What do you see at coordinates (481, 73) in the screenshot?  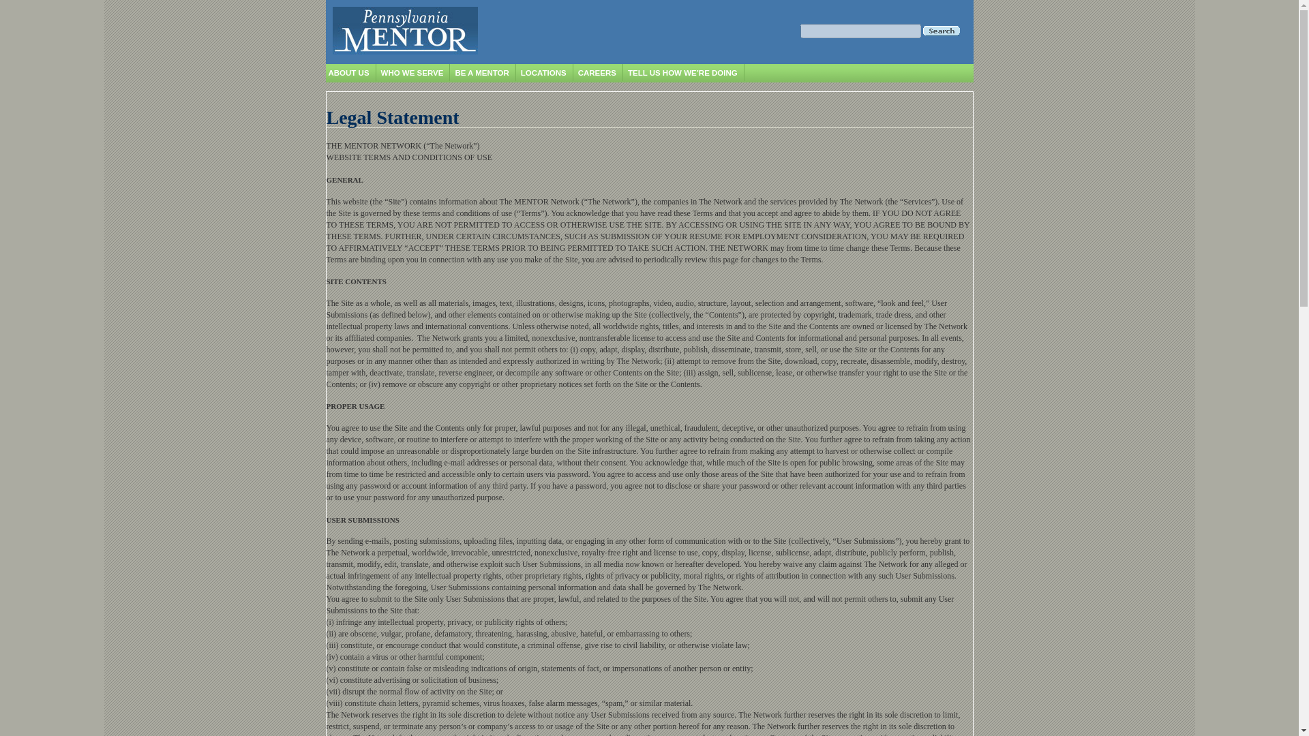 I see `BE A MENTOR` at bounding box center [481, 73].